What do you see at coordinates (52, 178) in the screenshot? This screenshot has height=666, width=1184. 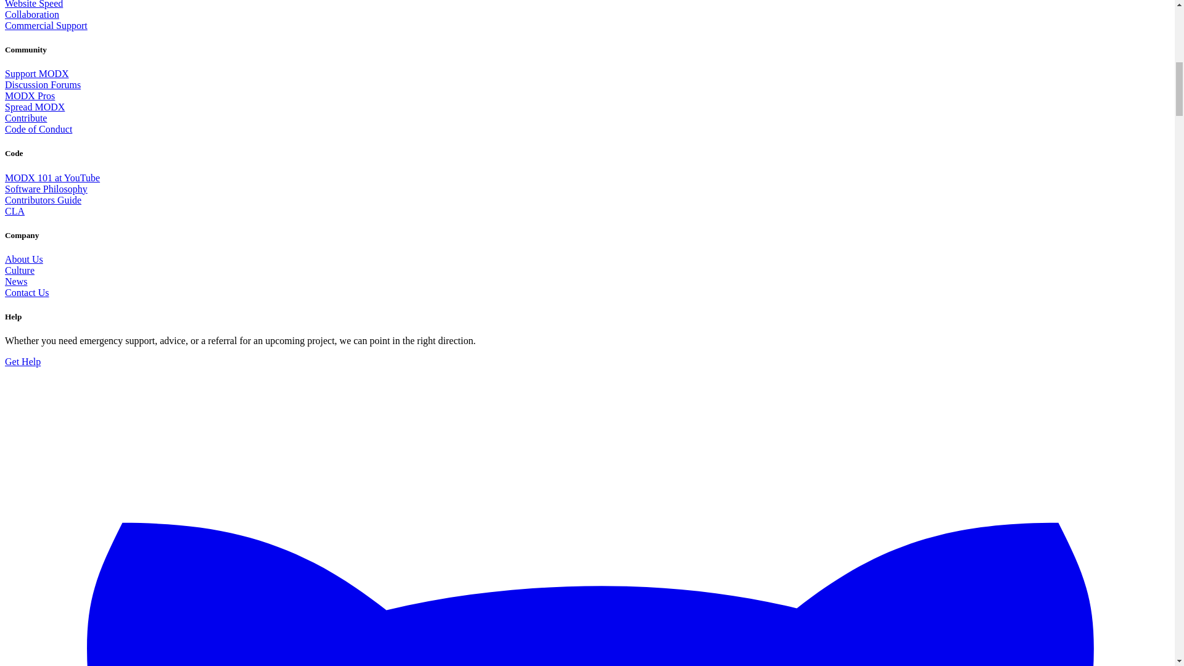 I see `MODX 101 at YouTube` at bounding box center [52, 178].